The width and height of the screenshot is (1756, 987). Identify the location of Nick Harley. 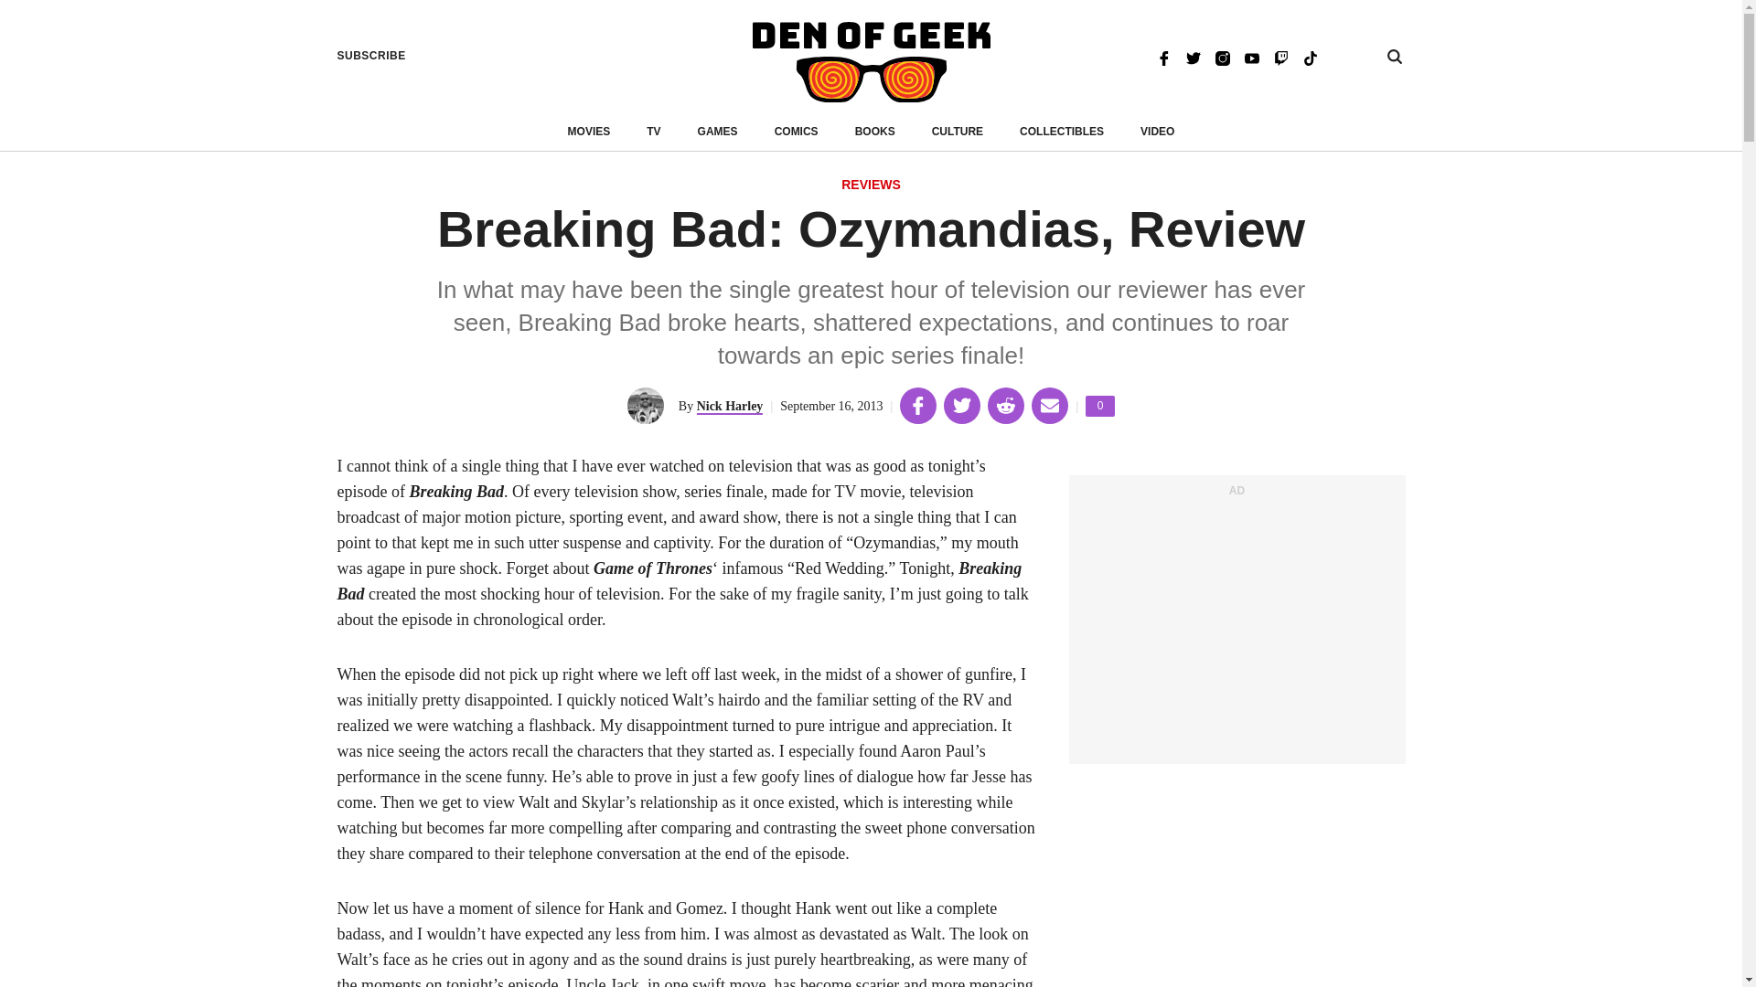
(1222, 57).